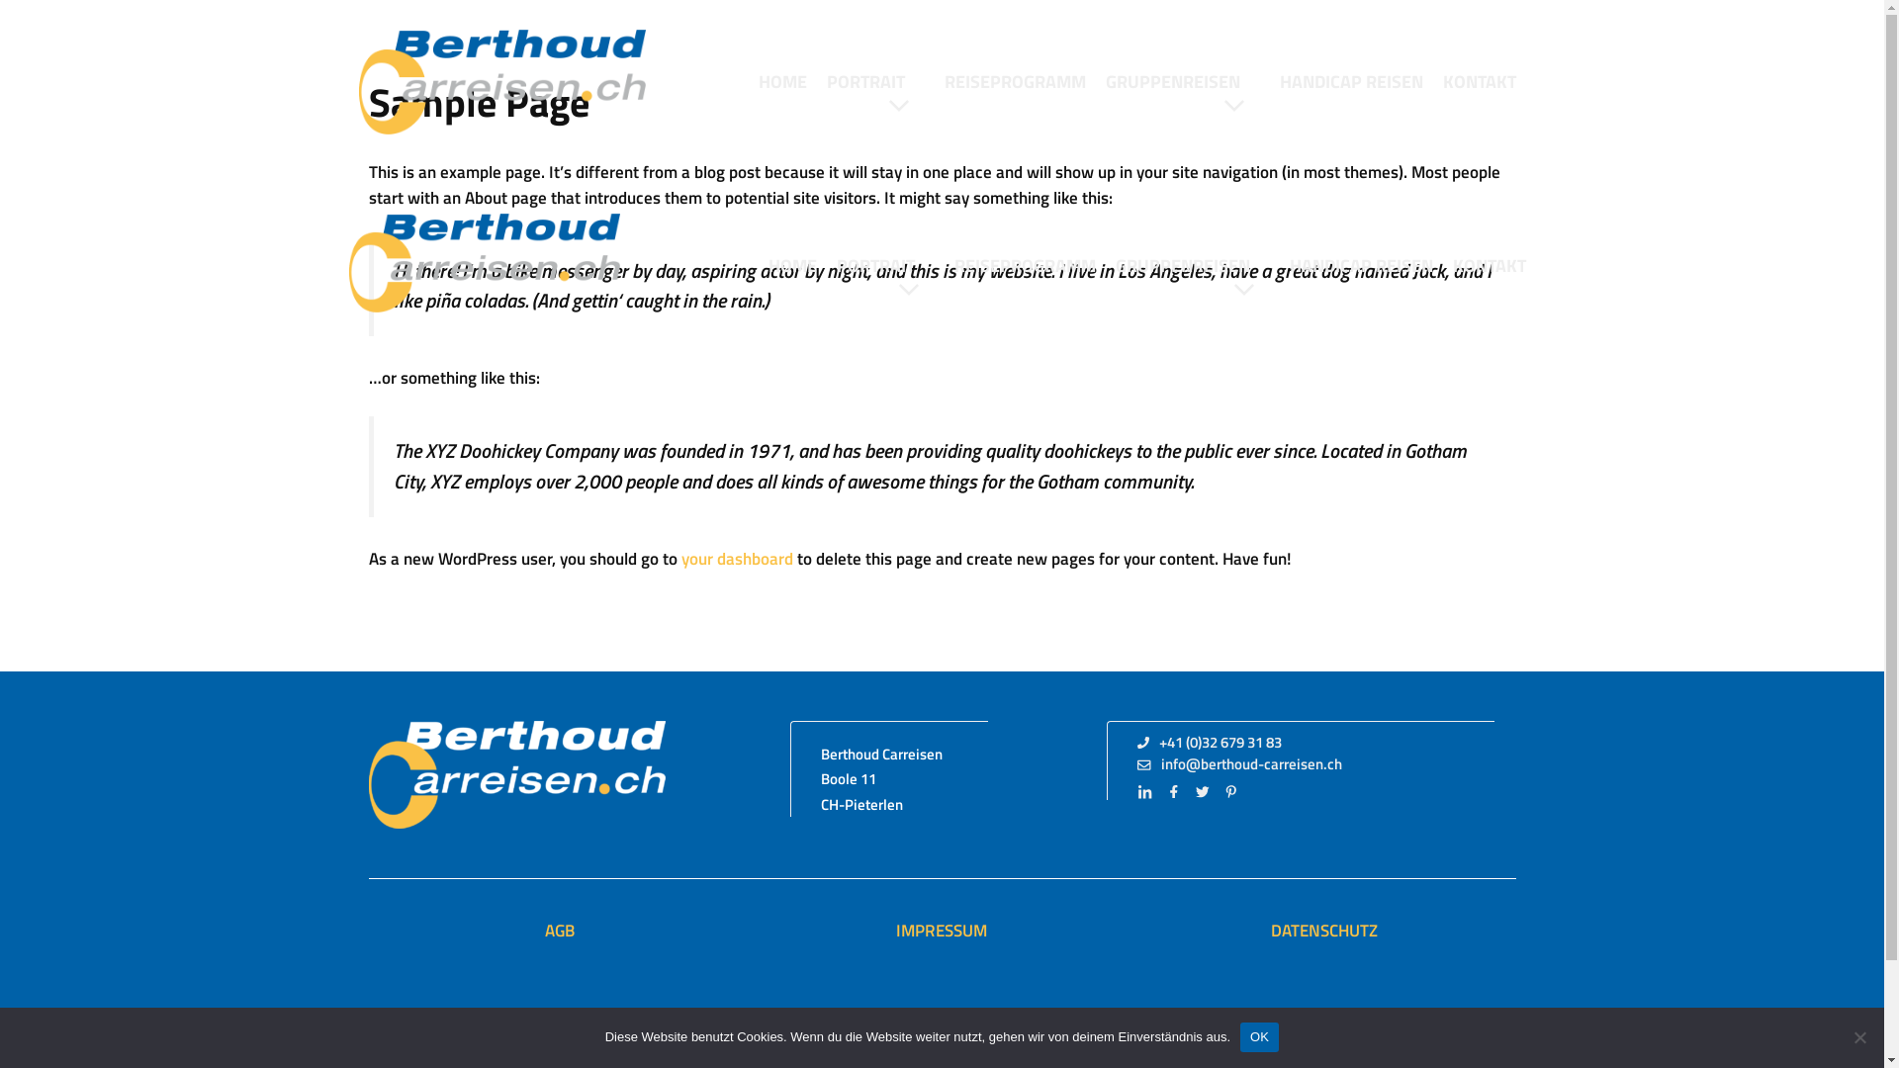  What do you see at coordinates (736, 559) in the screenshot?
I see `your dashboard` at bounding box center [736, 559].